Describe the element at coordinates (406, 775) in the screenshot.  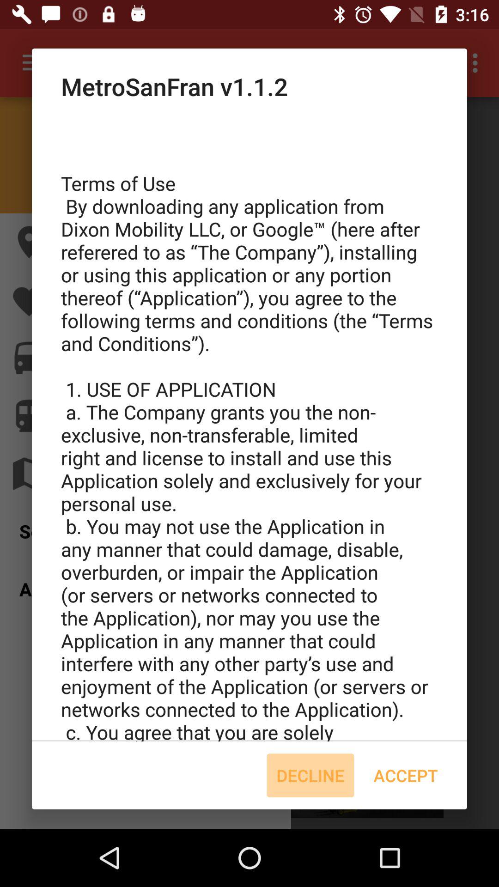
I see `launch accept icon` at that location.